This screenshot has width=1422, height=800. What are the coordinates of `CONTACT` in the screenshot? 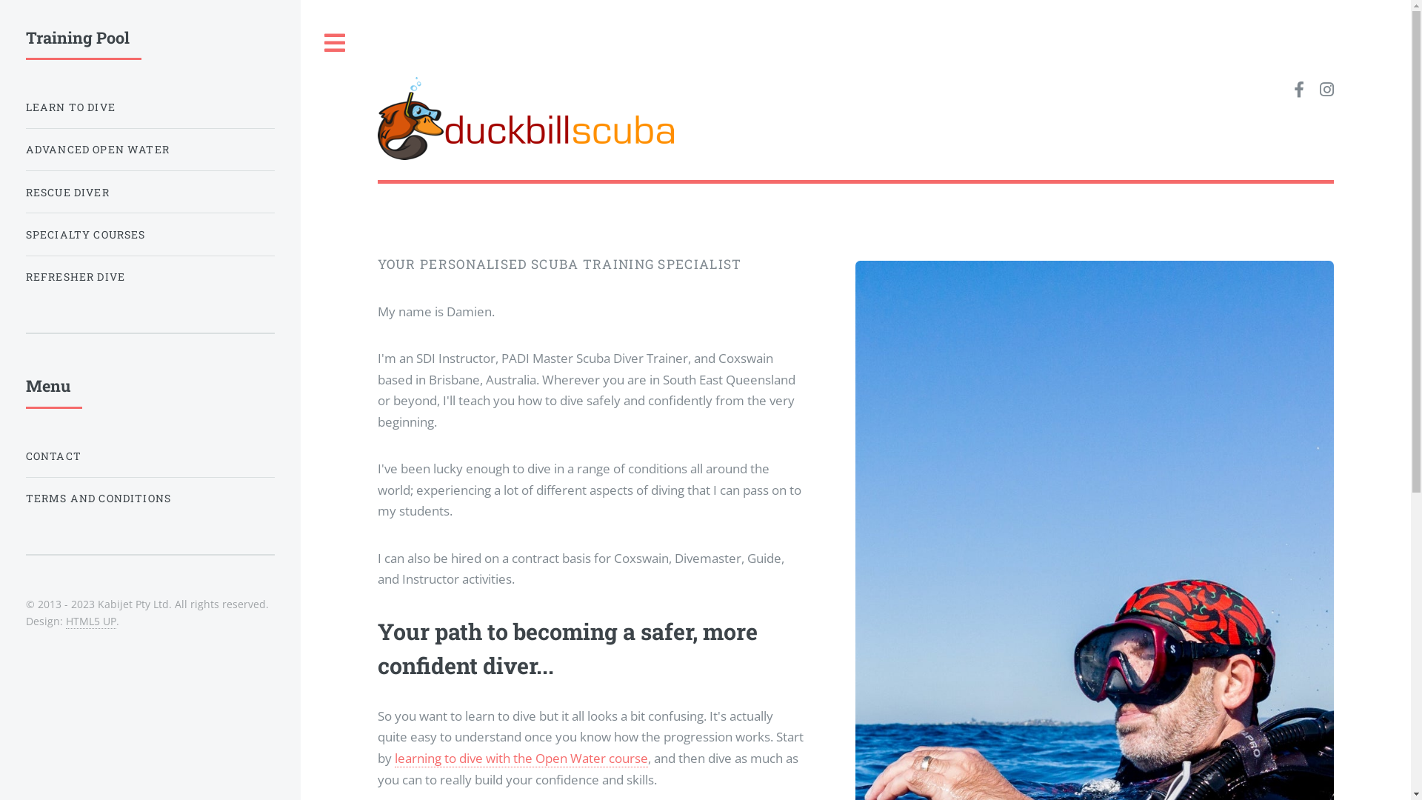 It's located at (150, 456).